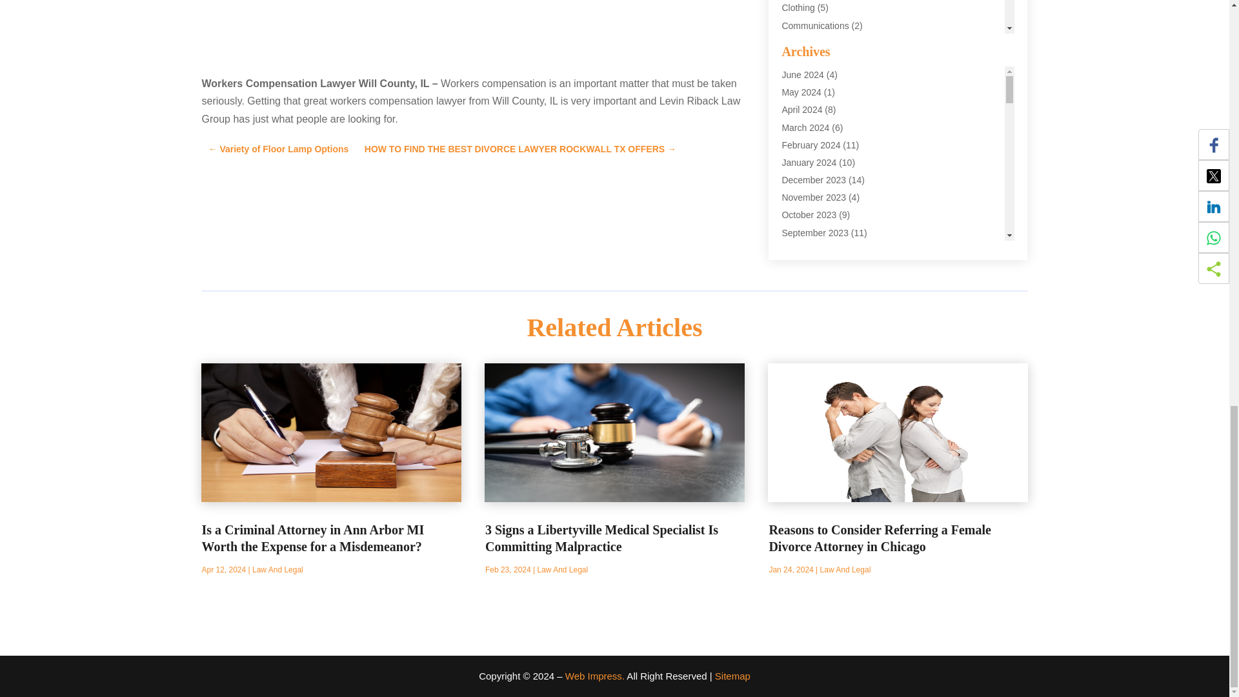  I want to click on Clothing, so click(798, 8).